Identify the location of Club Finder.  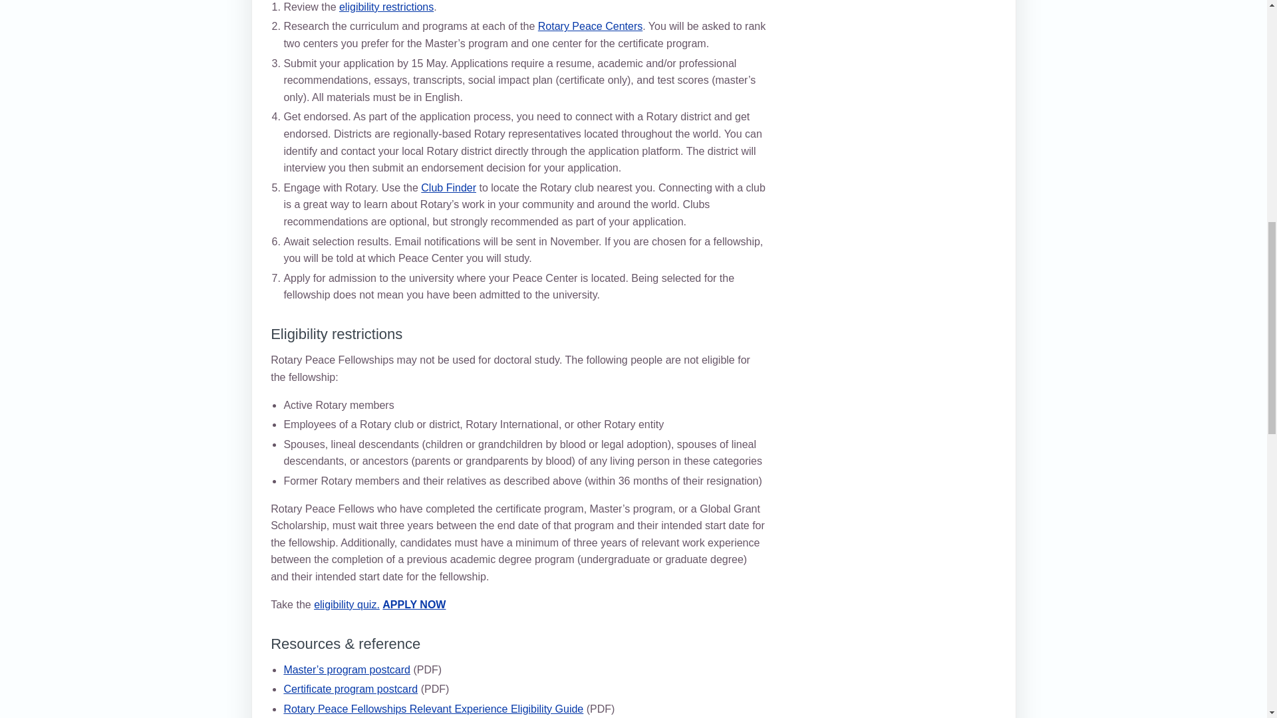
(448, 187).